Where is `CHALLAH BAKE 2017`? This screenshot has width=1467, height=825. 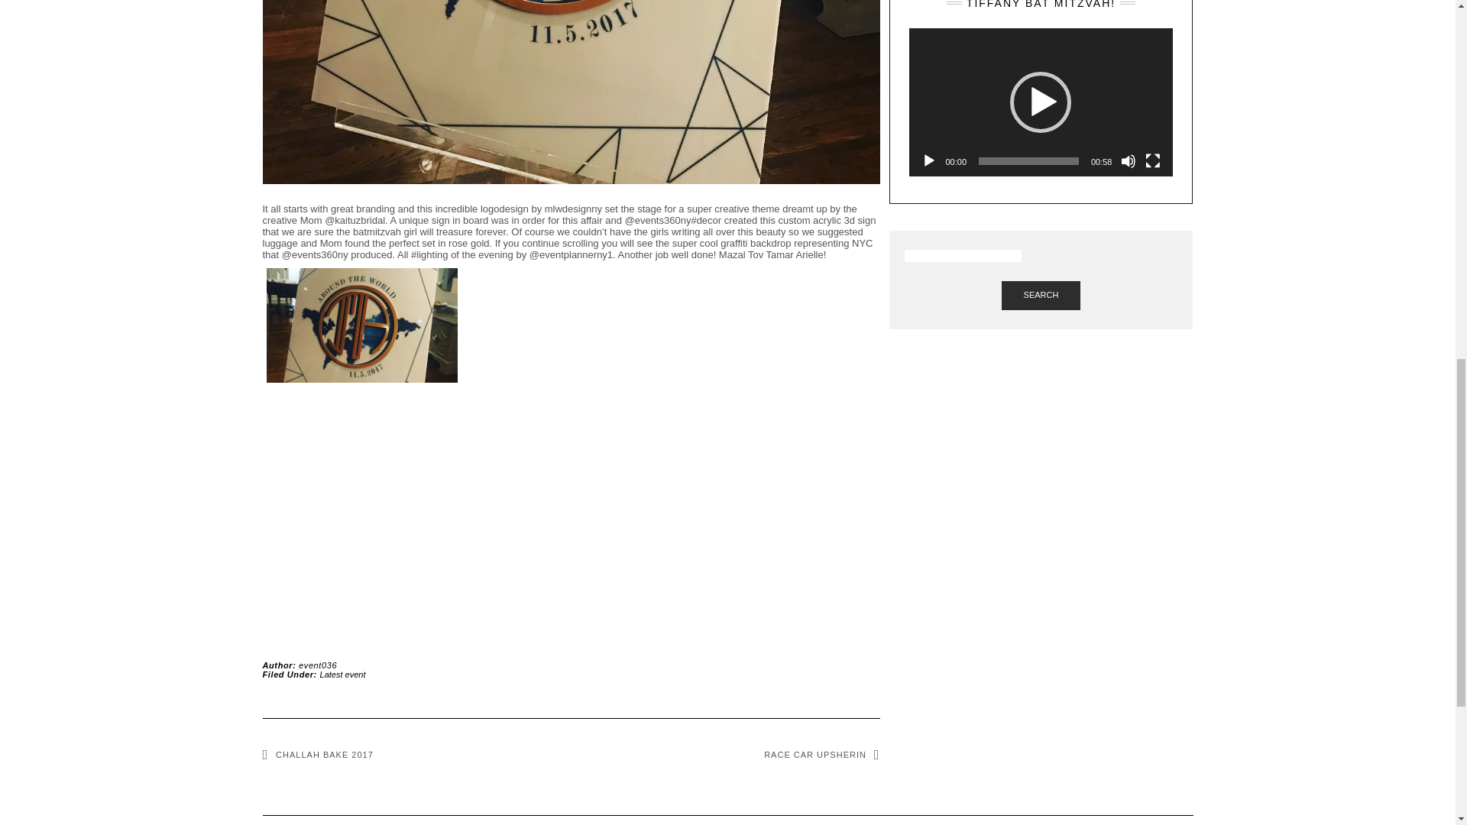 CHALLAH BAKE 2017 is located at coordinates (318, 754).